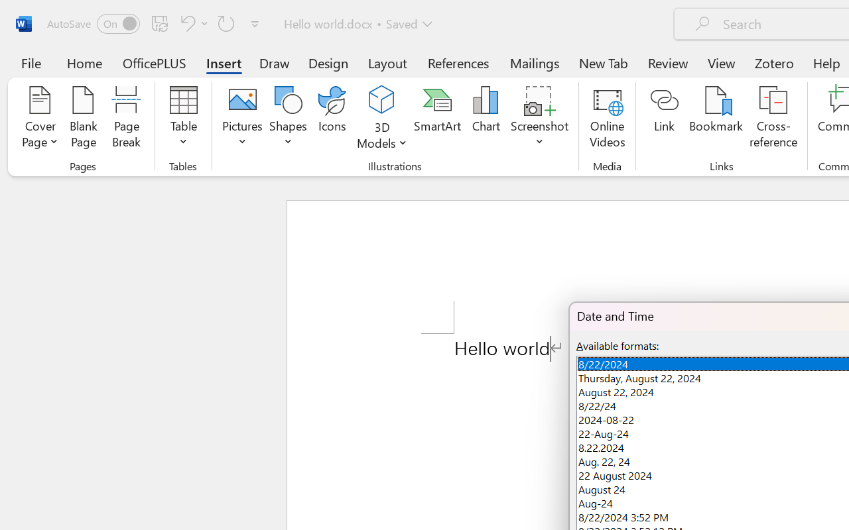  Describe the element at coordinates (155, 62) in the screenshot. I see `OfficePLUS` at that location.